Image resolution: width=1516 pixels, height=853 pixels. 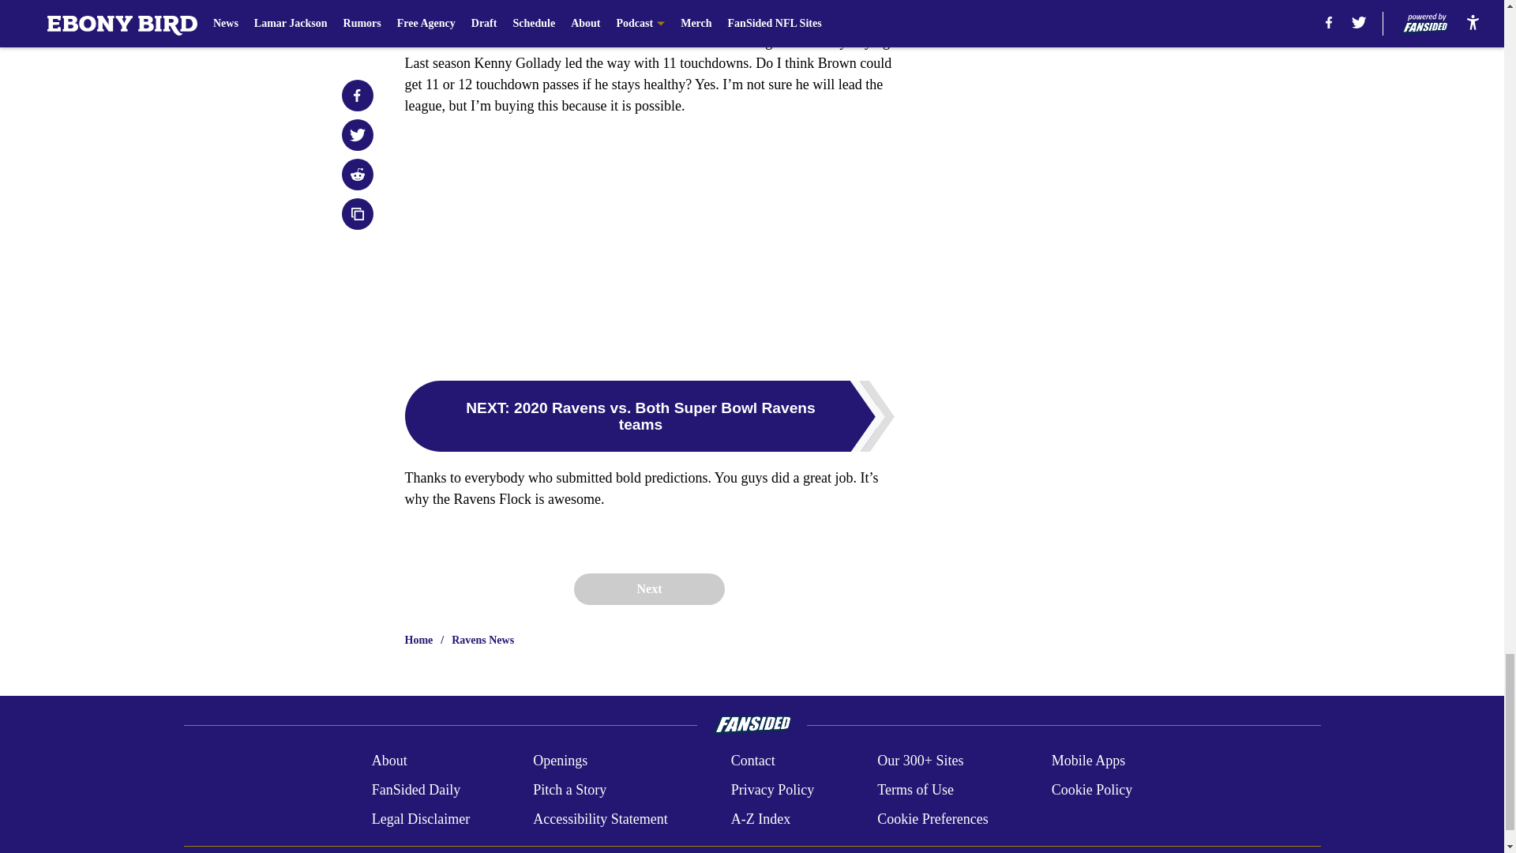 I want to click on About, so click(x=389, y=761).